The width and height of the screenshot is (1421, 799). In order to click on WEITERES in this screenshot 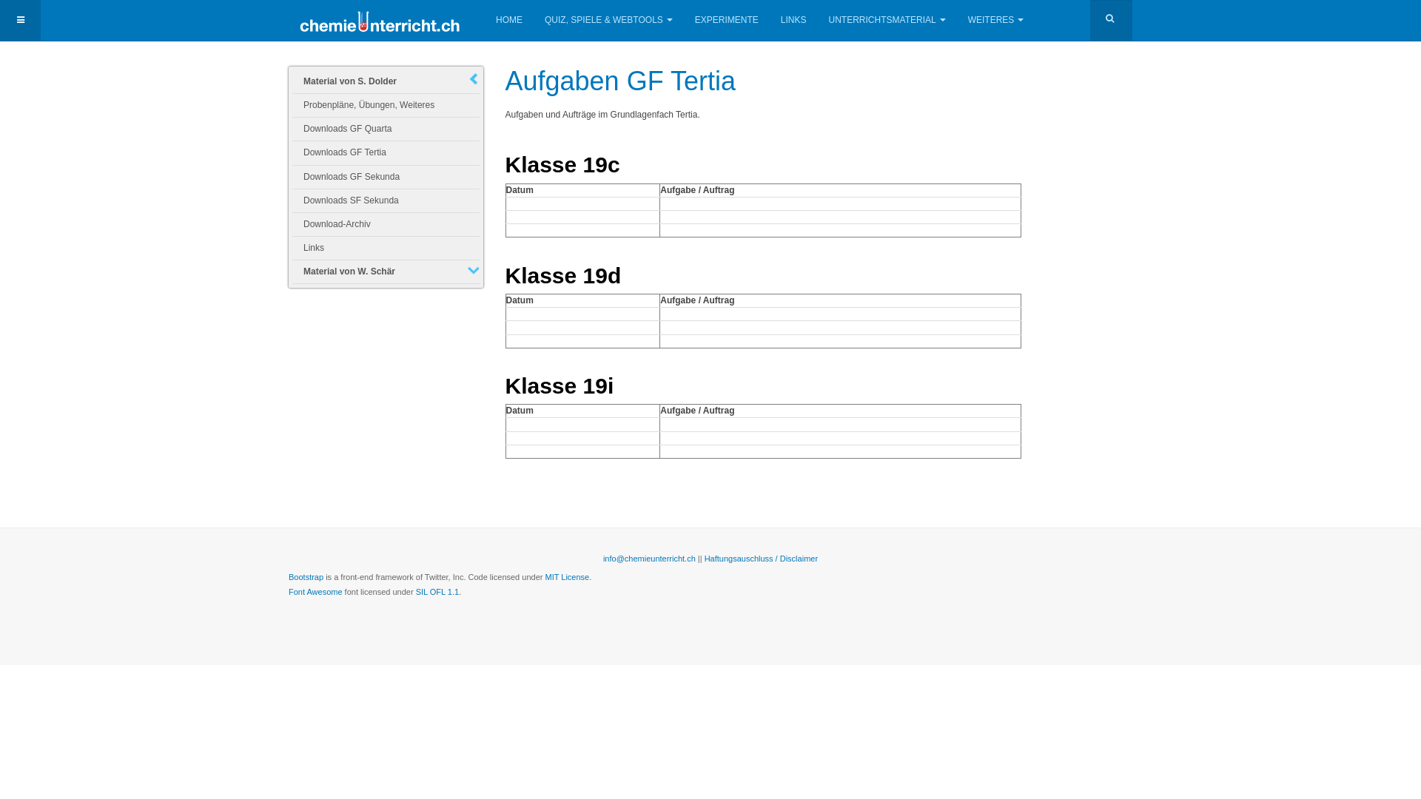, I will do `click(996, 21)`.